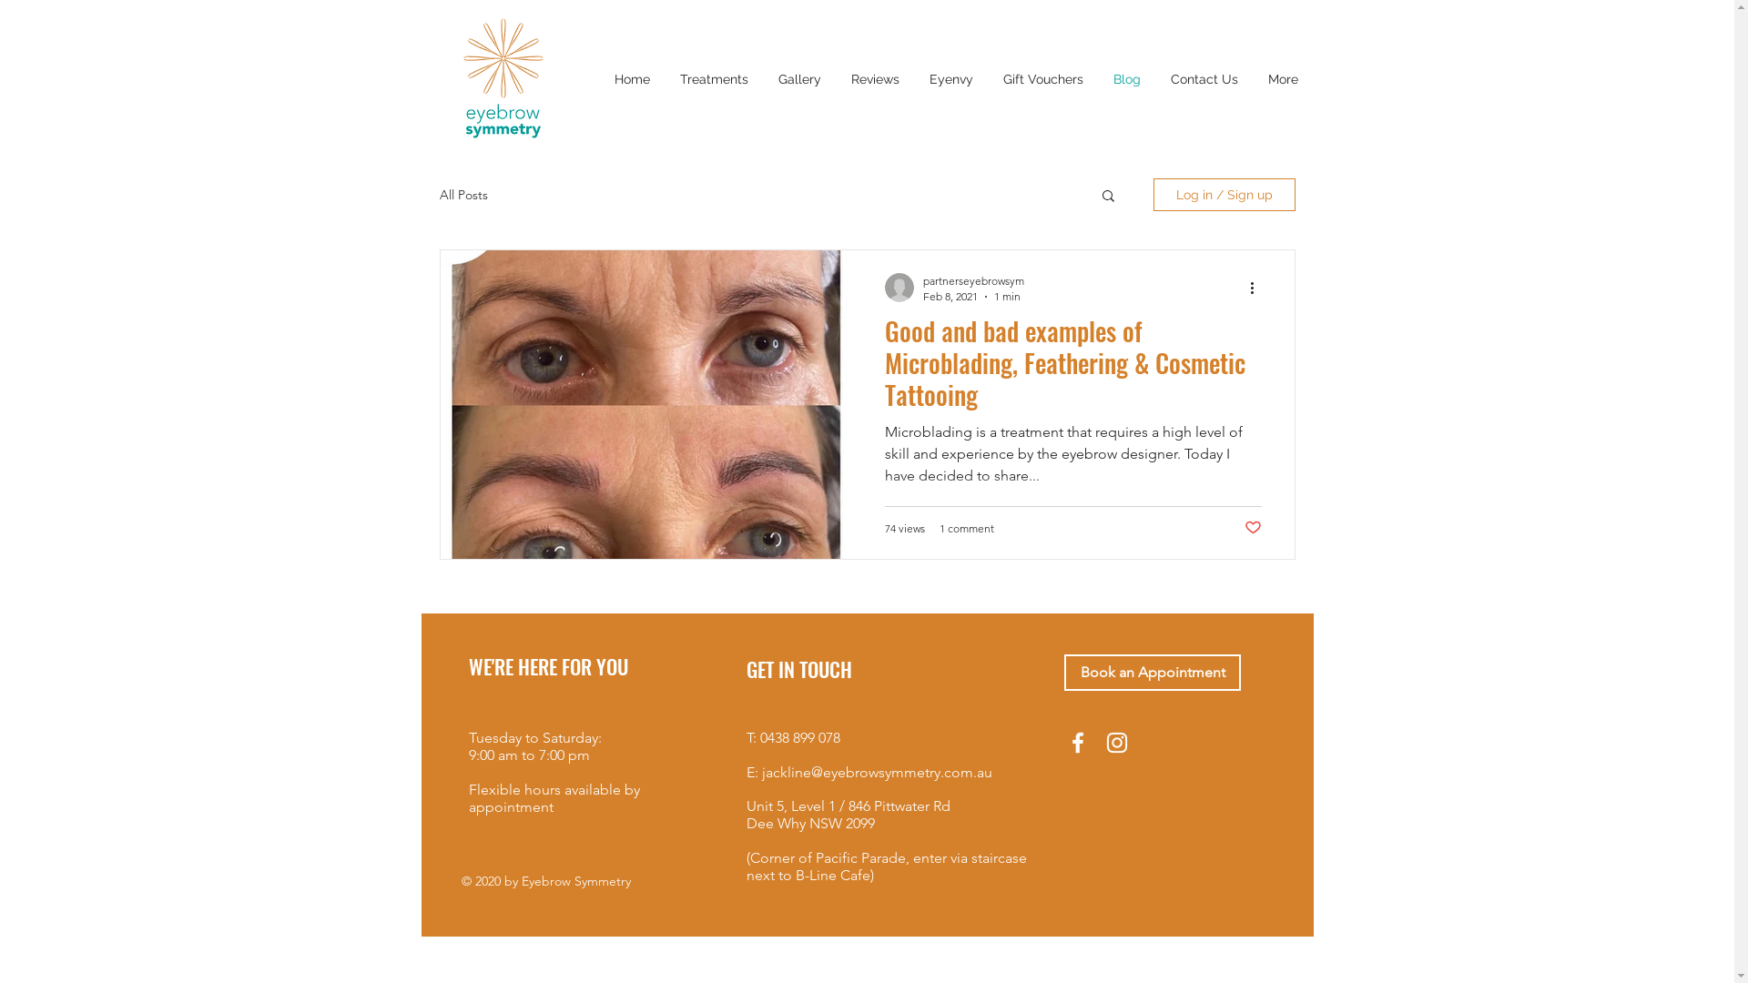 The height and width of the screenshot is (983, 1748). Describe the element at coordinates (632, 79) in the screenshot. I see `Home` at that location.